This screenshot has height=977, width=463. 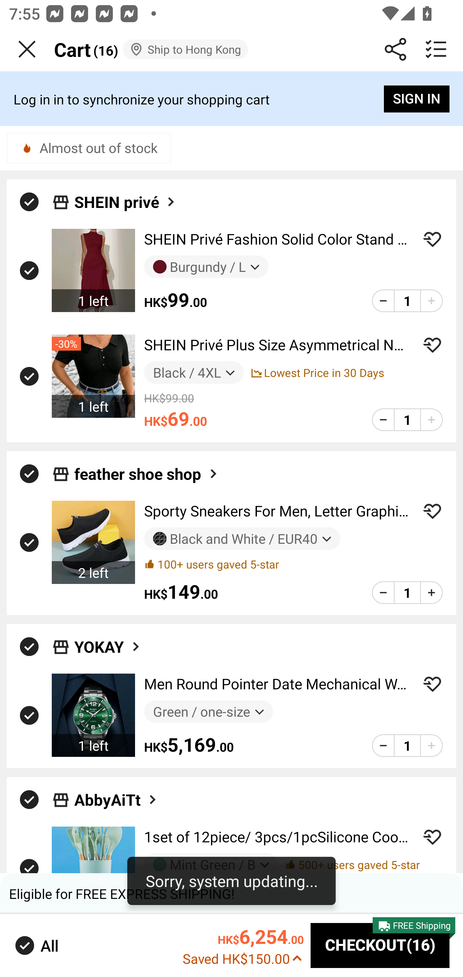 I want to click on 1 edit product quantity, so click(x=407, y=419).